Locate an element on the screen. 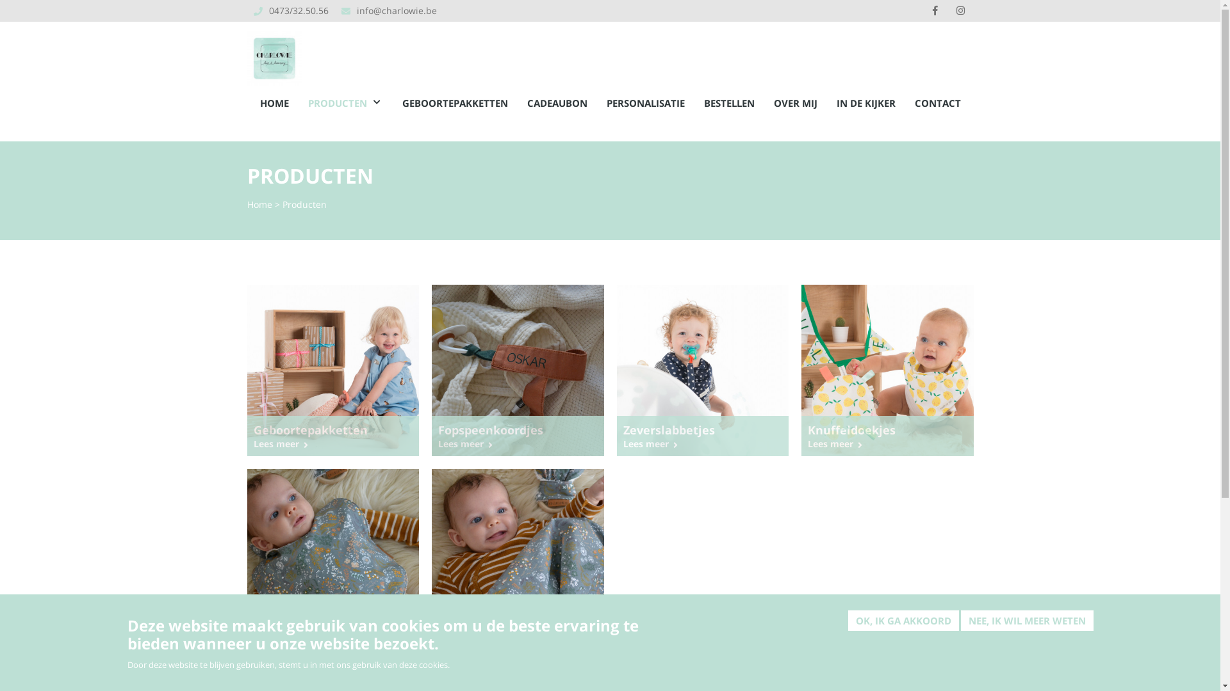 Image resolution: width=1230 pixels, height=691 pixels. 0473/32.50.56 is located at coordinates (299, 10).